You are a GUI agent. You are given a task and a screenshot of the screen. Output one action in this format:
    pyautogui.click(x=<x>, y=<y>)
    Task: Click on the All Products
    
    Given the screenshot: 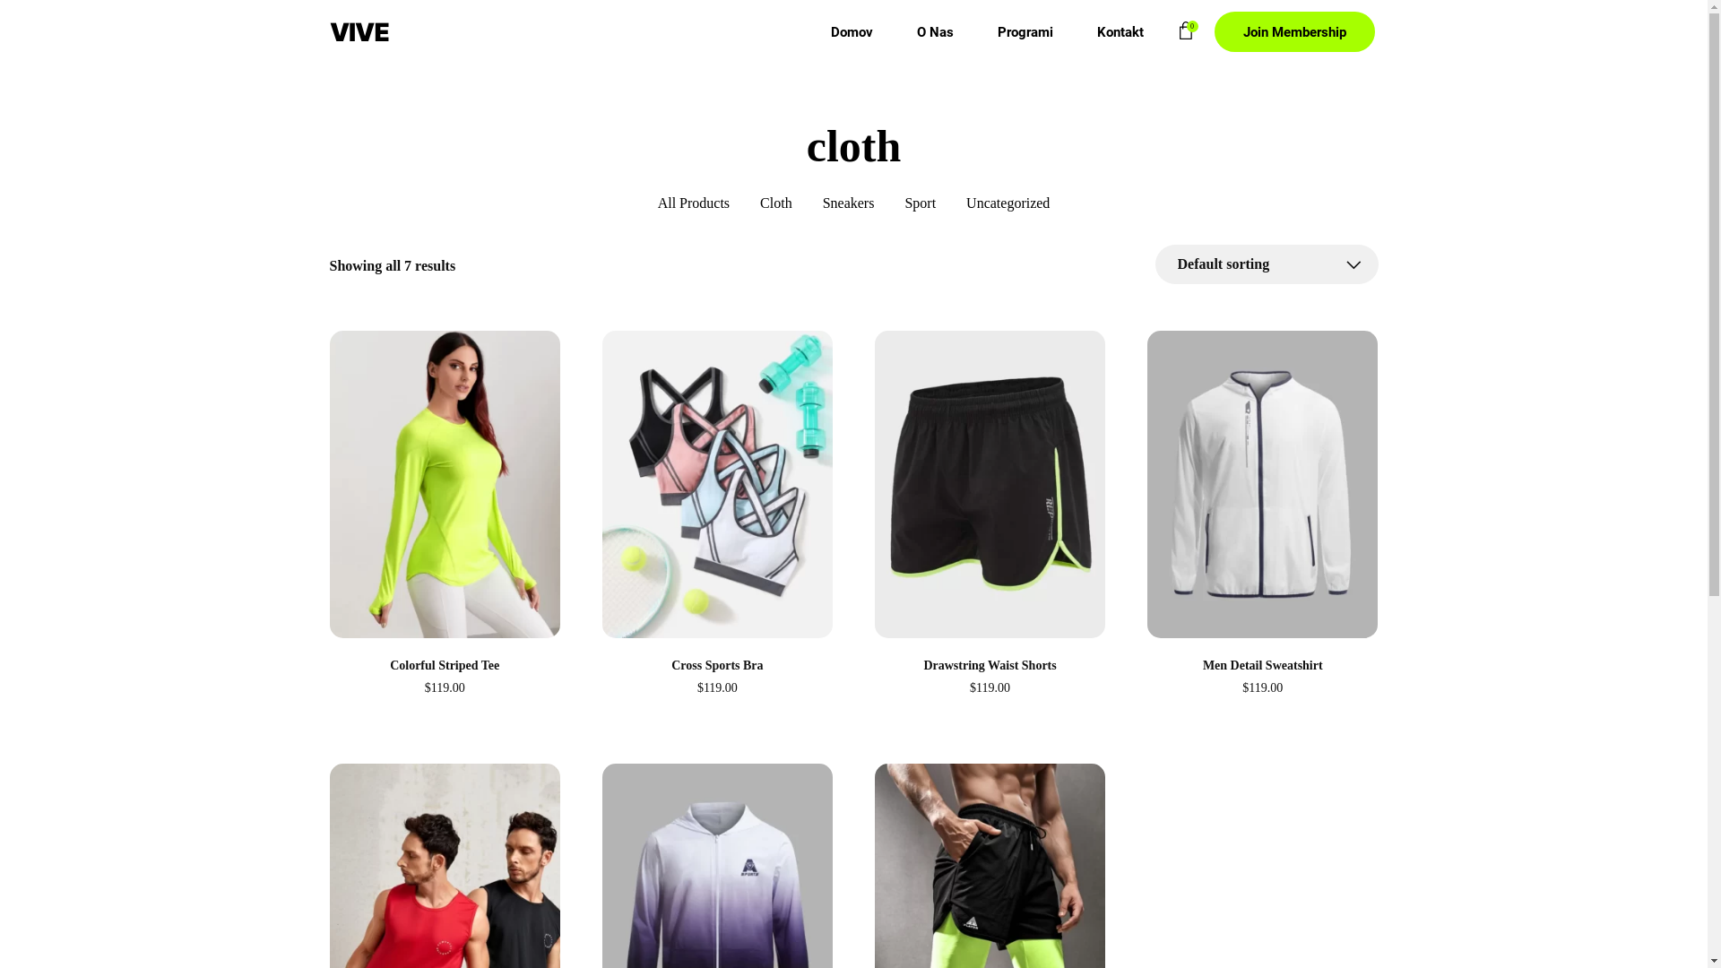 What is the action you would take?
    pyautogui.click(x=694, y=203)
    